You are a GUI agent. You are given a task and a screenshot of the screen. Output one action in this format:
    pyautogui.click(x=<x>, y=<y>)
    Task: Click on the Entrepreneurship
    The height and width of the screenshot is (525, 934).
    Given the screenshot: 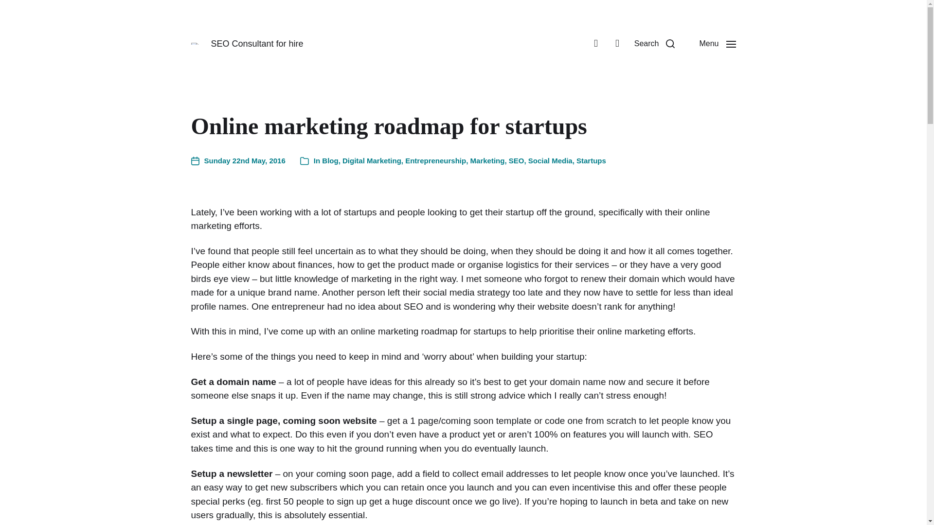 What is the action you would take?
    pyautogui.click(x=436, y=160)
    